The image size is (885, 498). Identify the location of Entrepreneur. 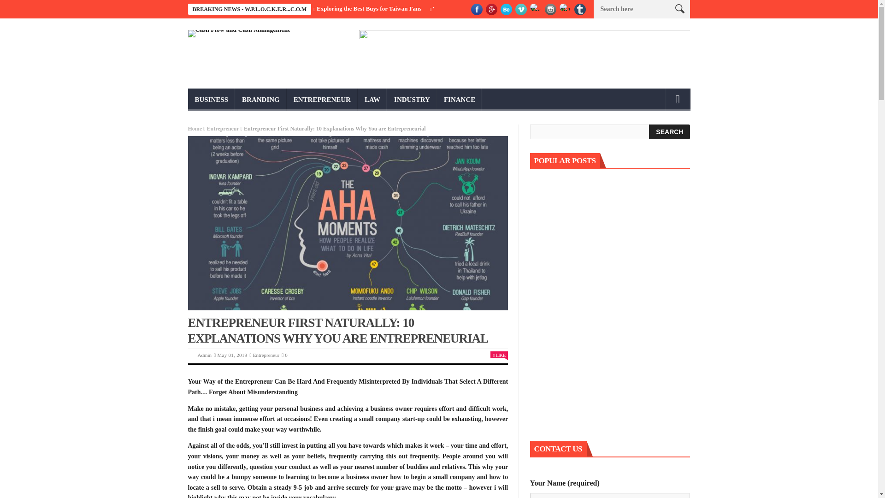
(266, 355).